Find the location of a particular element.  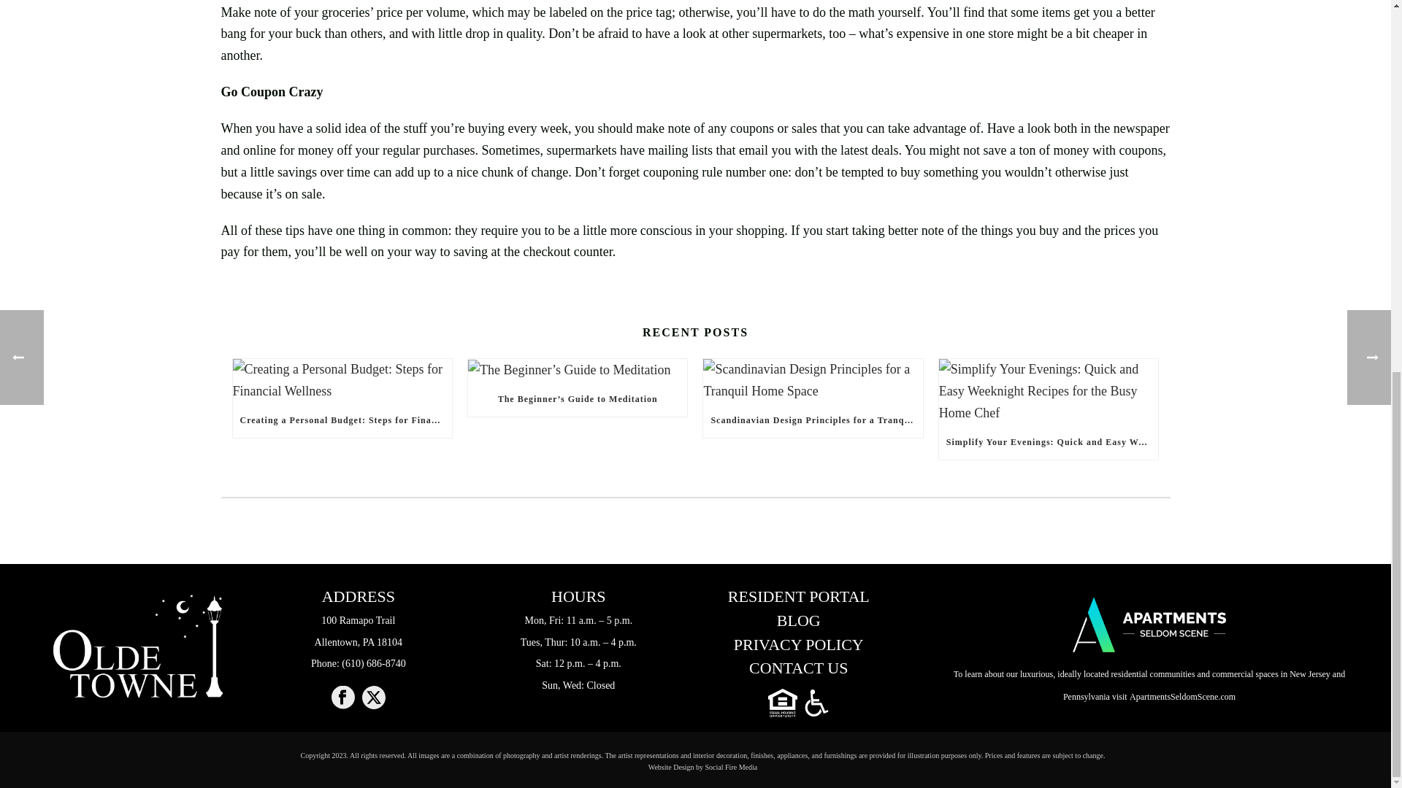

Scandinavian Design Principles for a Tranquil Home Space is located at coordinates (813, 420).